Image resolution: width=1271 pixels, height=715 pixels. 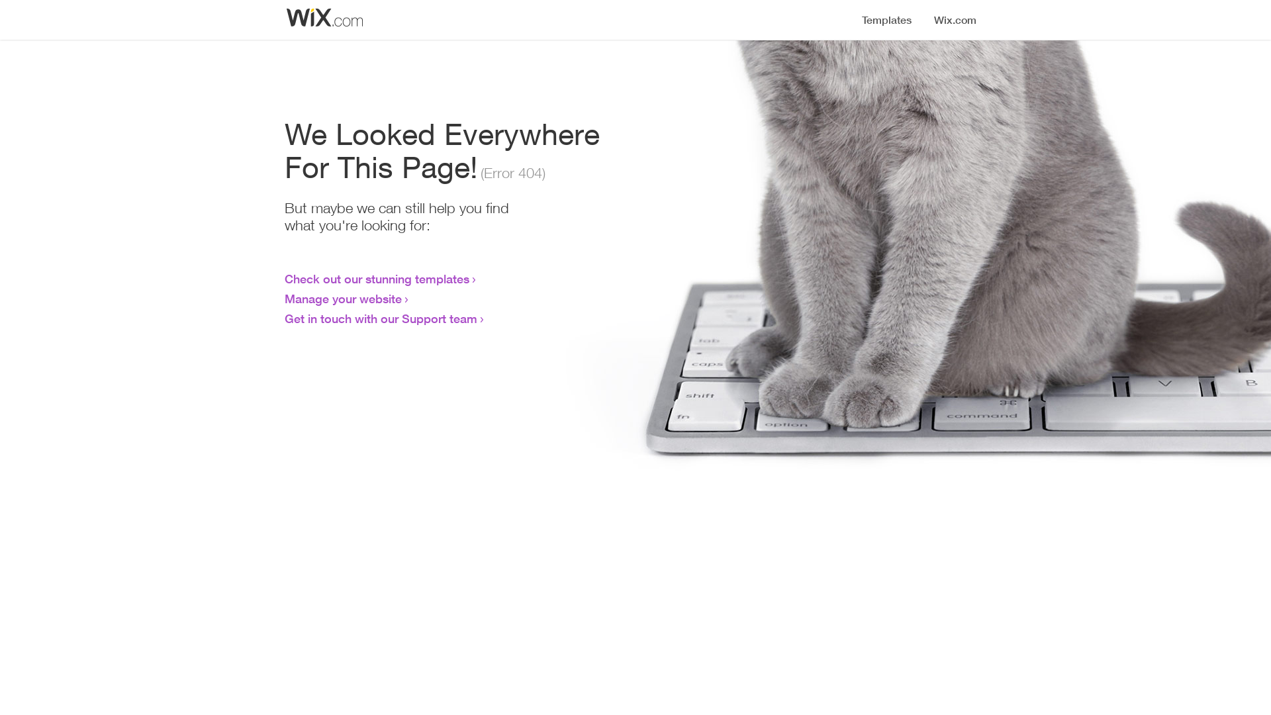 What do you see at coordinates (381, 318) in the screenshot?
I see `Get in touch with our Support team` at bounding box center [381, 318].